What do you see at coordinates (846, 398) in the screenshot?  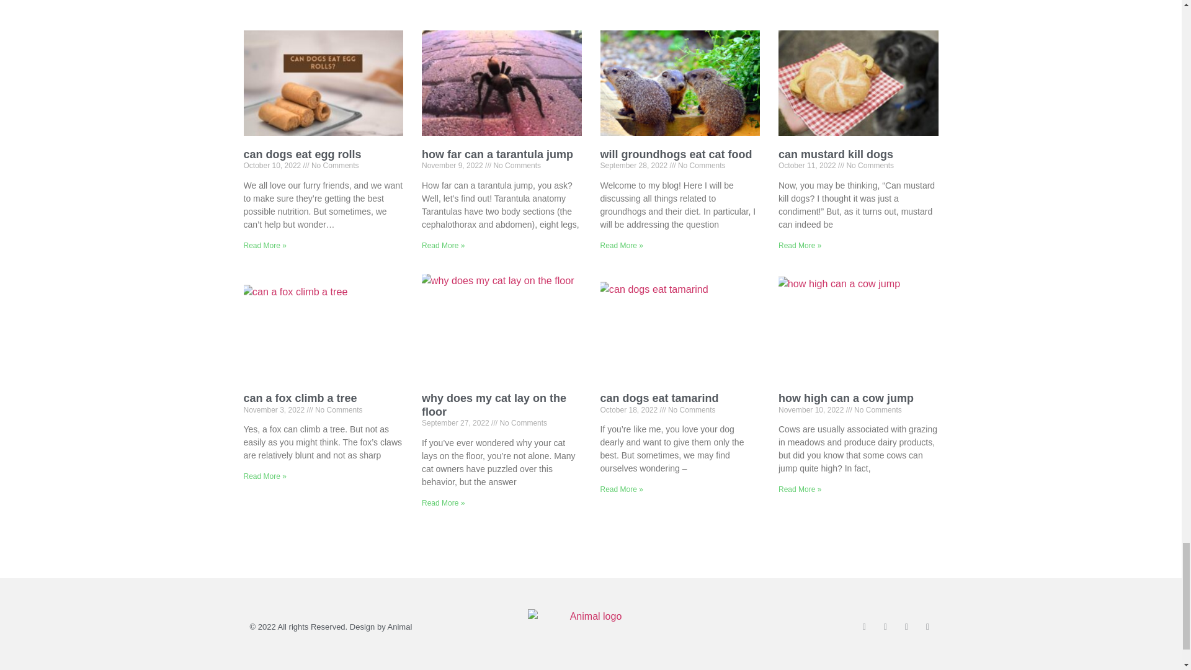 I see `how high can a cow jump` at bounding box center [846, 398].